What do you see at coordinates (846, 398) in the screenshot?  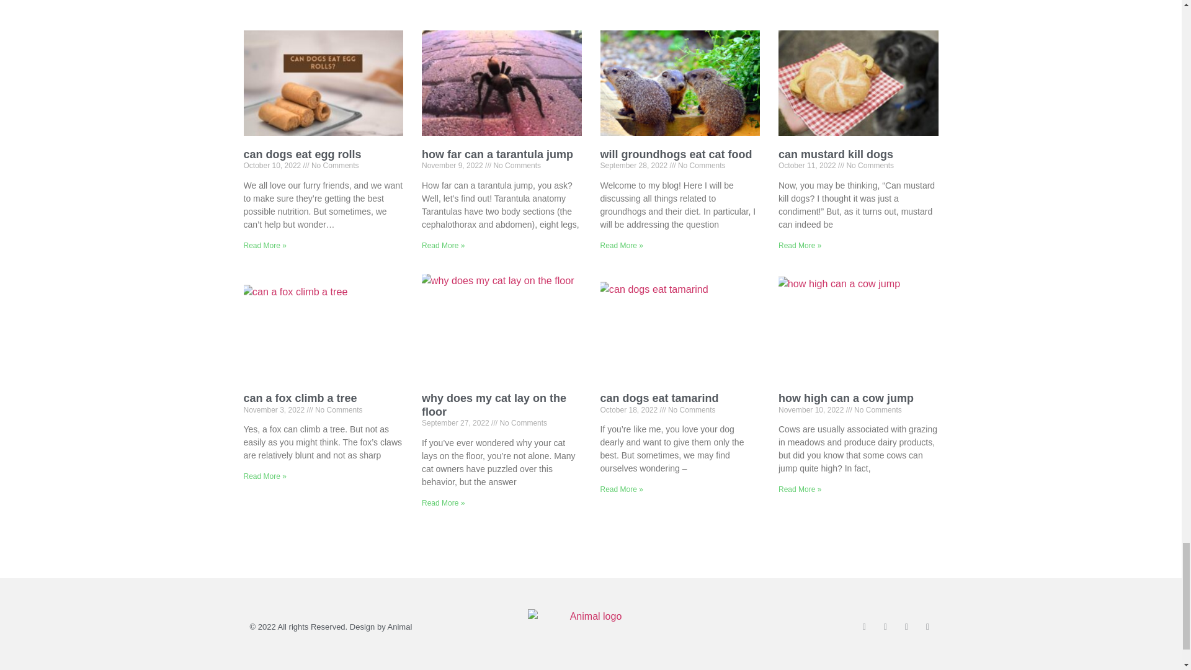 I see `how high can a cow jump` at bounding box center [846, 398].